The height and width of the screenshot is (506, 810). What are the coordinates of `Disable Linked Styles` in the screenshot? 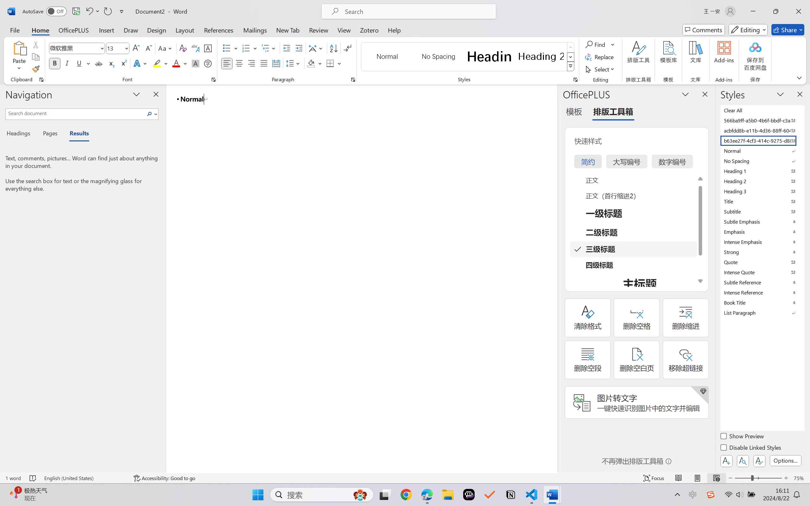 It's located at (751, 448).